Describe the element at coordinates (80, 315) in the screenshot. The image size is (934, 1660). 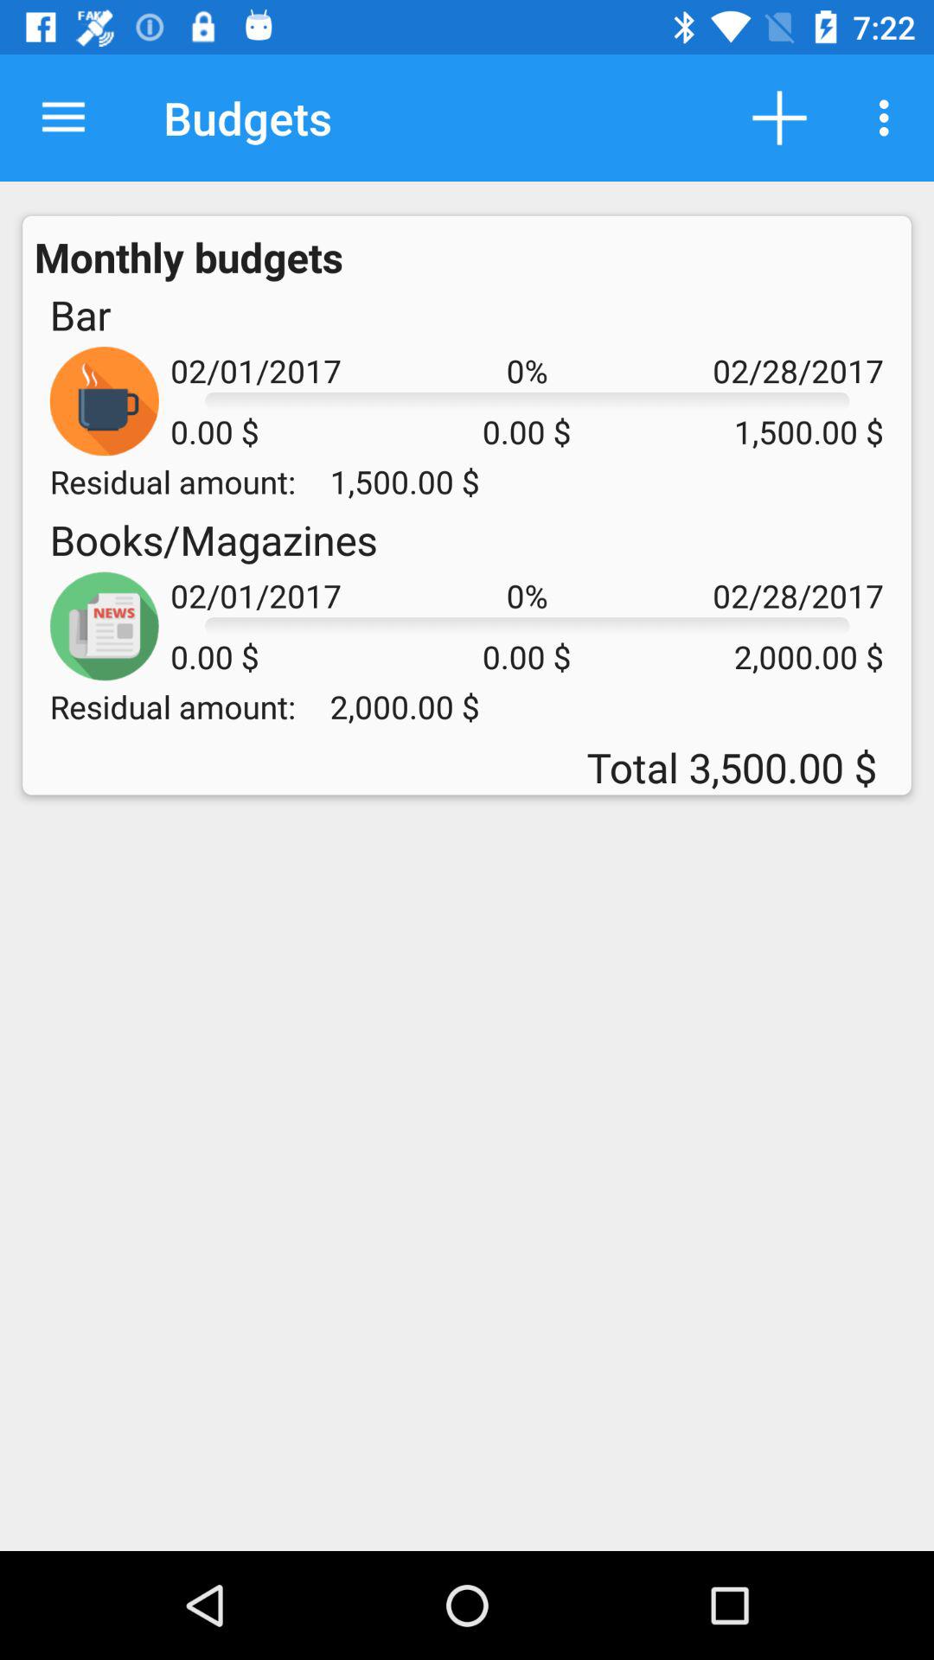
I see `launch icon next to 02/01/2017 item` at that location.